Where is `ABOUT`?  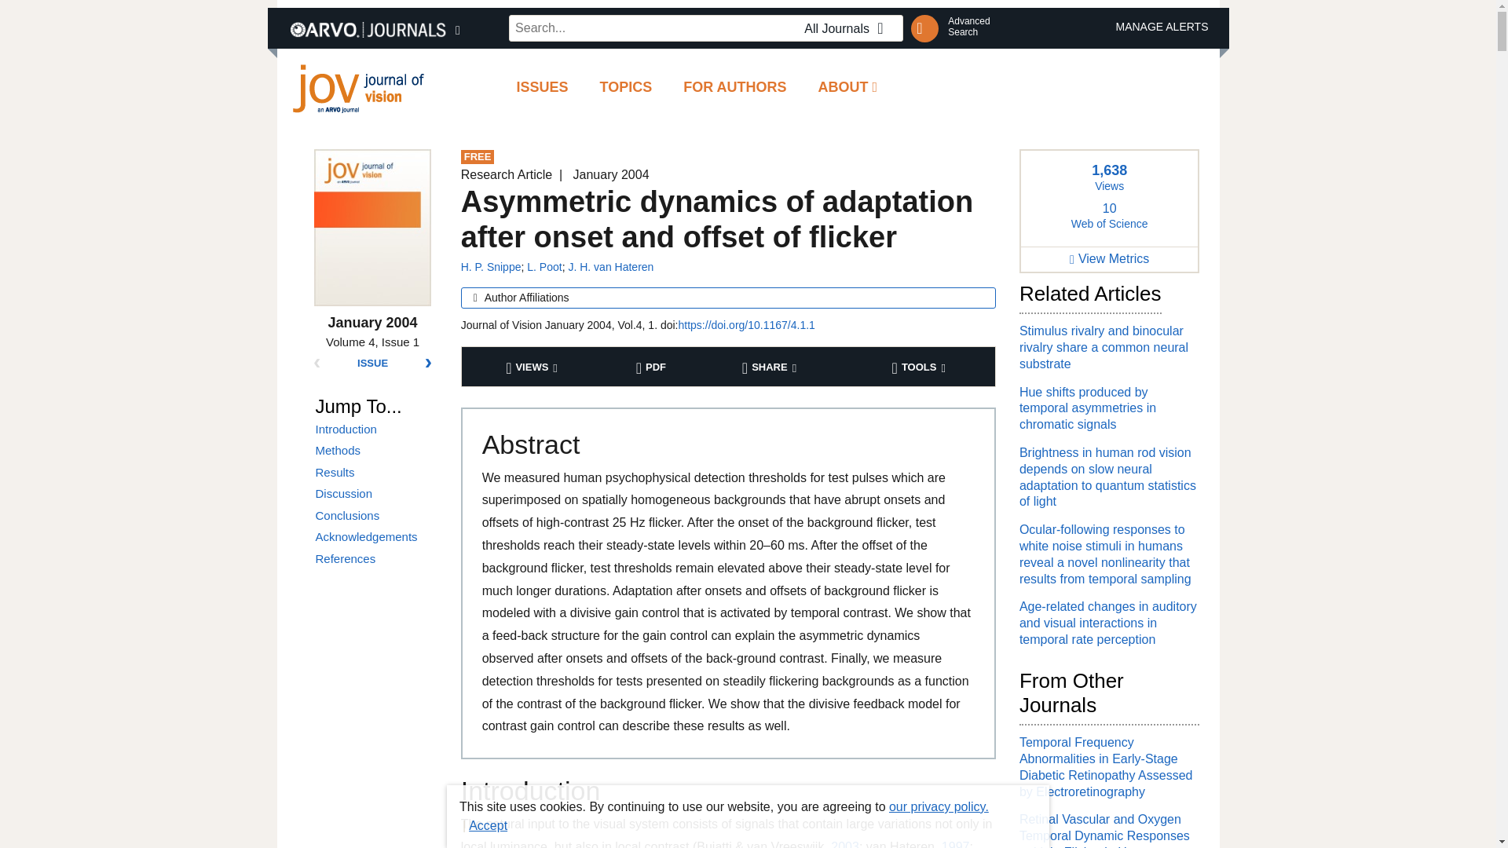
ABOUT is located at coordinates (848, 88).